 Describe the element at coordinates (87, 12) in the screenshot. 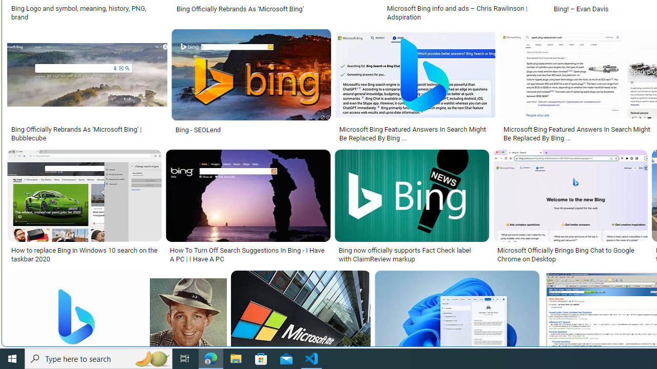

I see `Bing Logo and symbol, meaning, history, PNG, brand` at that location.